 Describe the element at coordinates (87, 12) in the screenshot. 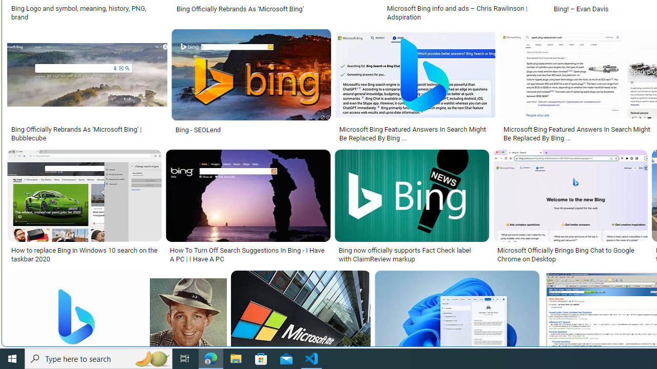

I see `Bing Logo and symbol, meaning, history, PNG, brand` at that location.